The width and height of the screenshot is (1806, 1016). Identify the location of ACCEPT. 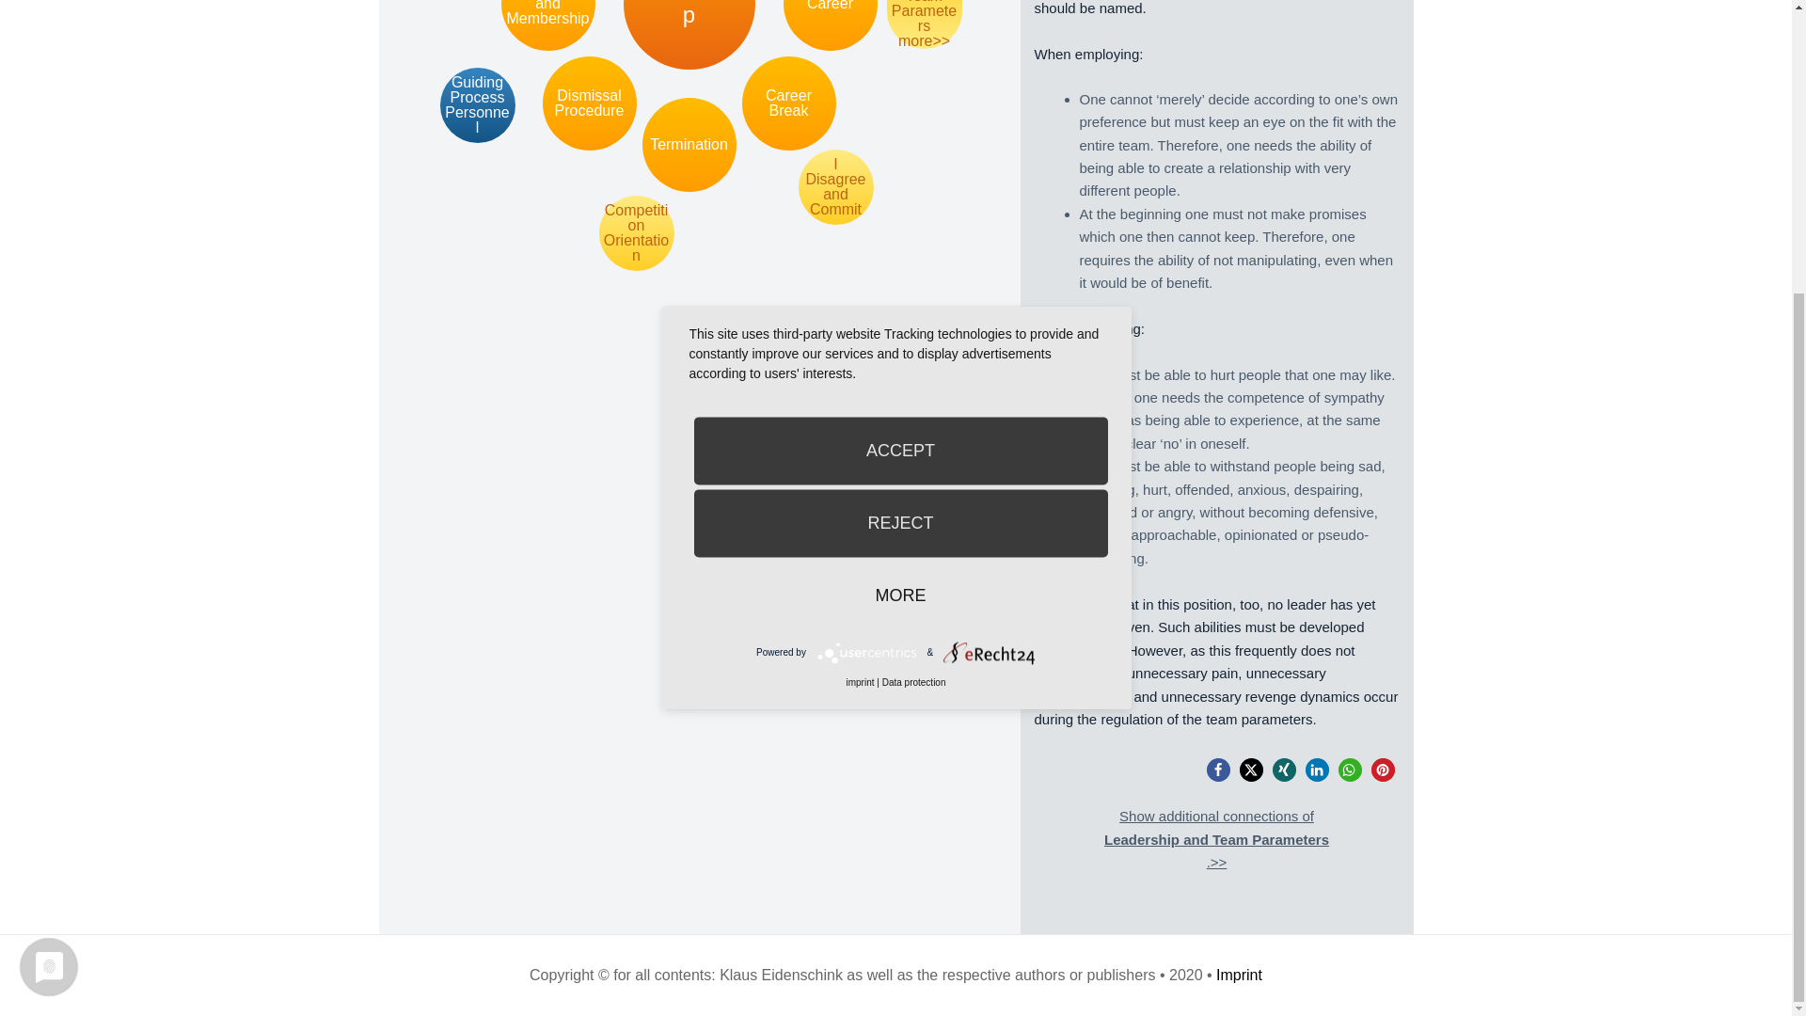
(901, 49).